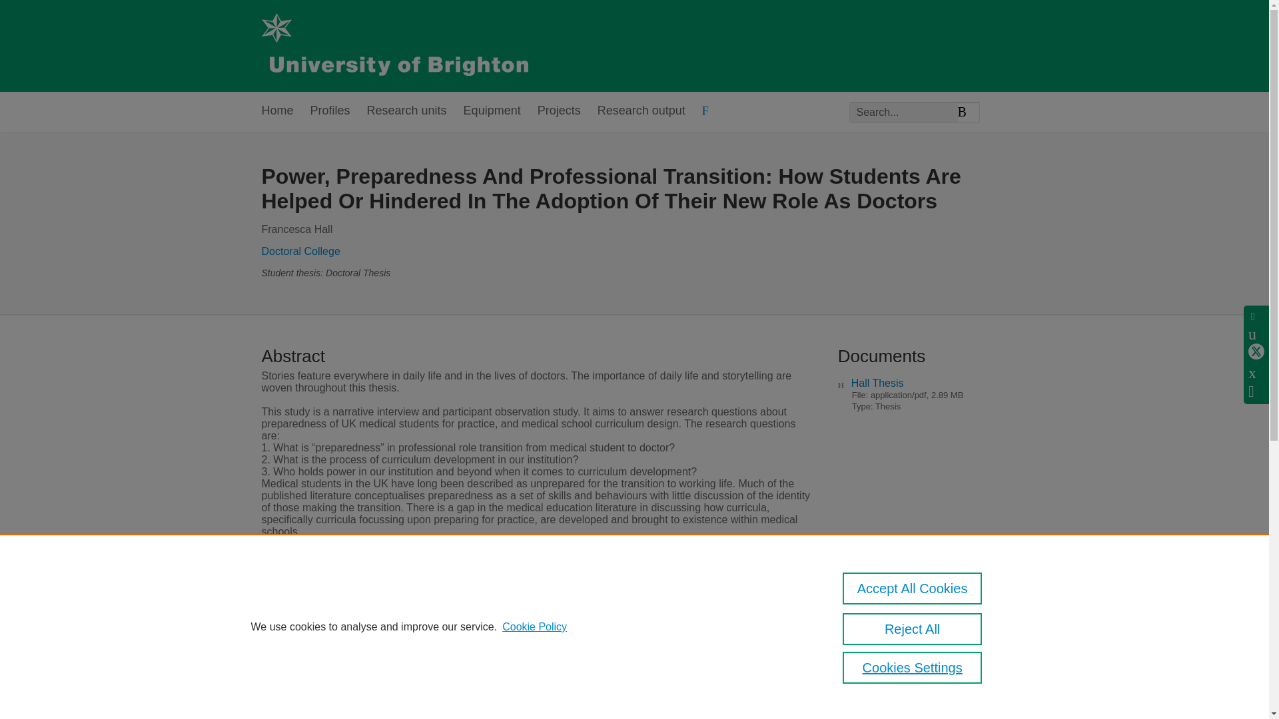 Image resolution: width=1279 pixels, height=719 pixels. What do you see at coordinates (913, 667) in the screenshot?
I see `Cookies Settings` at bounding box center [913, 667].